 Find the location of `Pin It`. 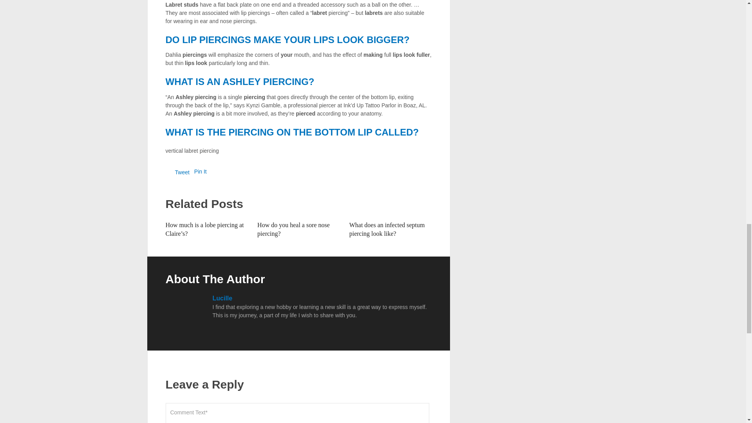

Pin It is located at coordinates (201, 172).